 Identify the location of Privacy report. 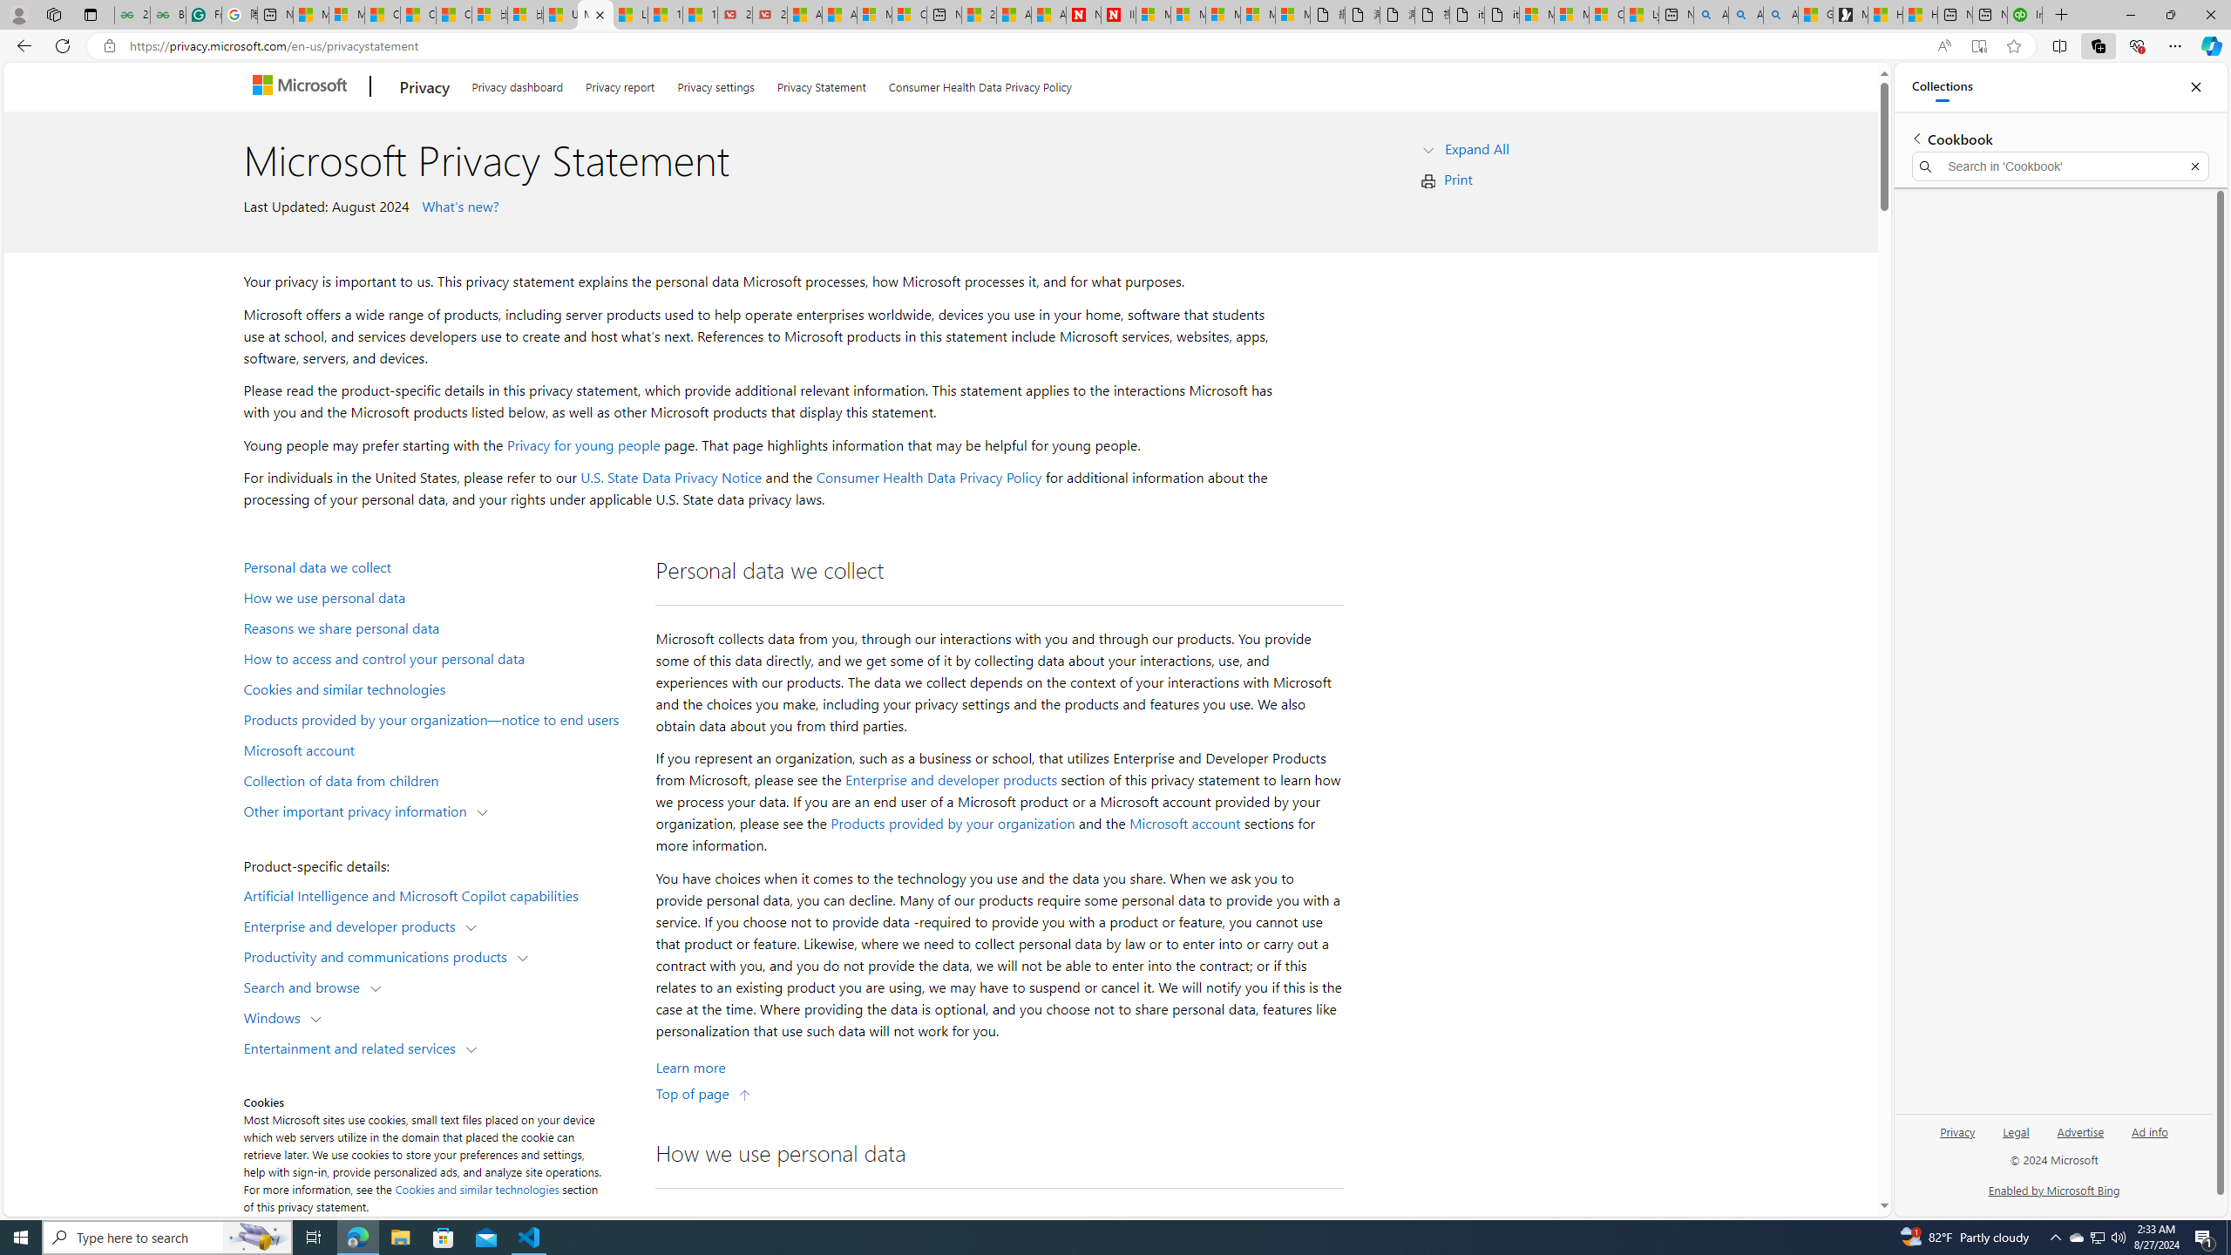
(620, 84).